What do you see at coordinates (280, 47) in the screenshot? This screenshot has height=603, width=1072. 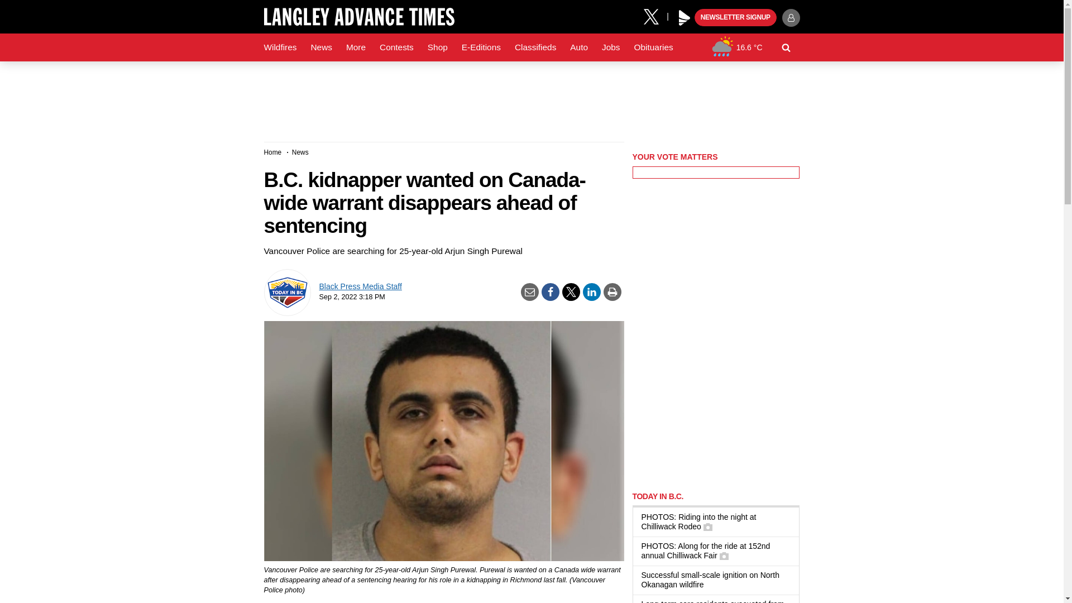 I see `Wildfires` at bounding box center [280, 47].